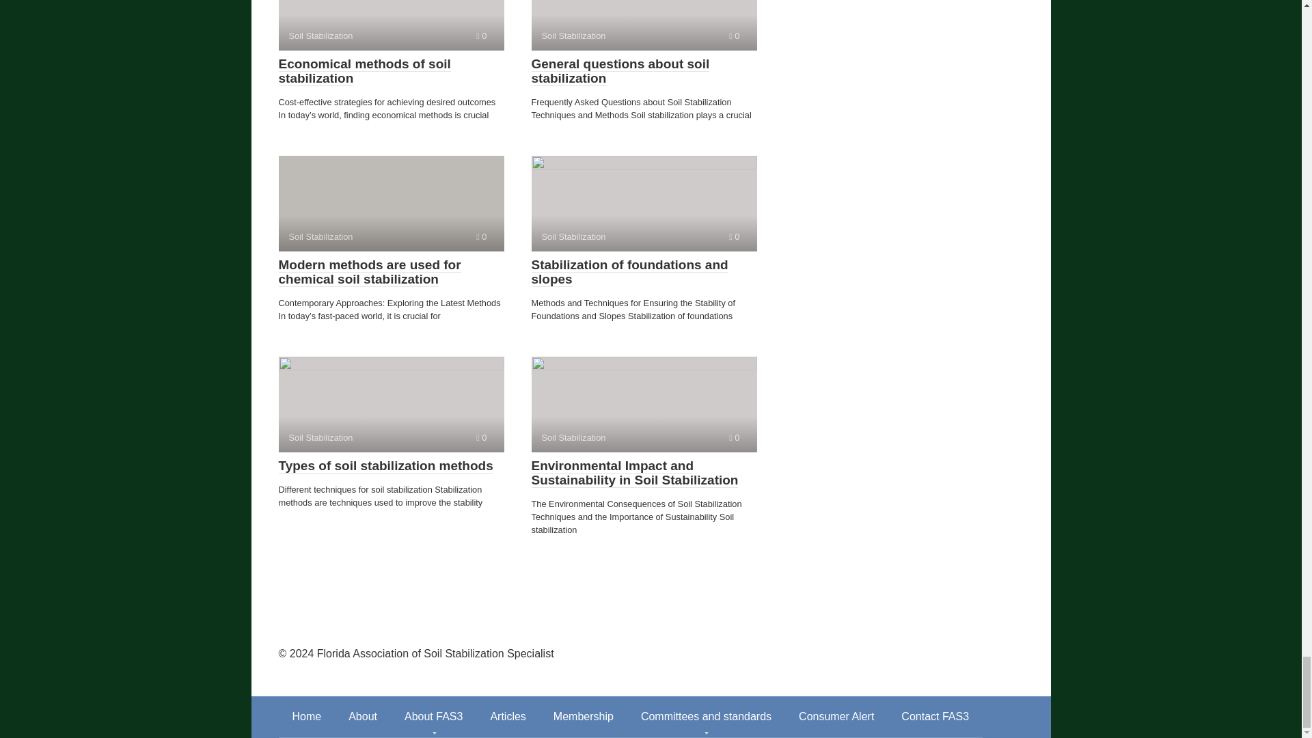  What do you see at coordinates (734, 236) in the screenshot?
I see `Comments` at bounding box center [734, 236].